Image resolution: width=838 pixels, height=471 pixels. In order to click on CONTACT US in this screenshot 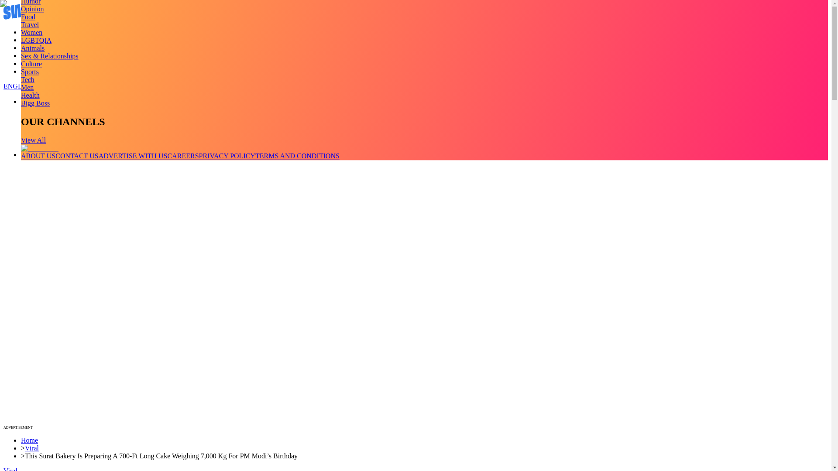, I will do `click(76, 156)`.